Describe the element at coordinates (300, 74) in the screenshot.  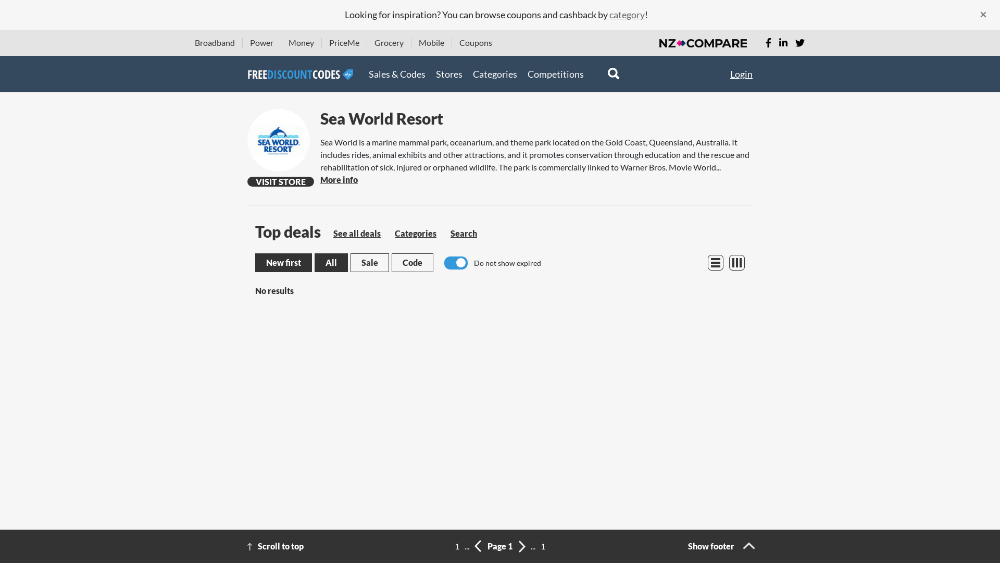
I see `FREEDISCOUNTCODES` at that location.